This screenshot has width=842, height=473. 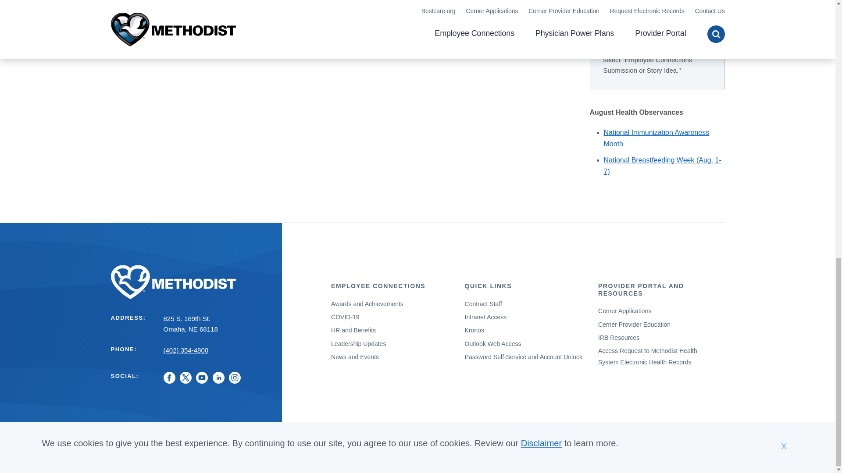 What do you see at coordinates (656, 138) in the screenshot?
I see `National Immunization Awareness Month` at bounding box center [656, 138].